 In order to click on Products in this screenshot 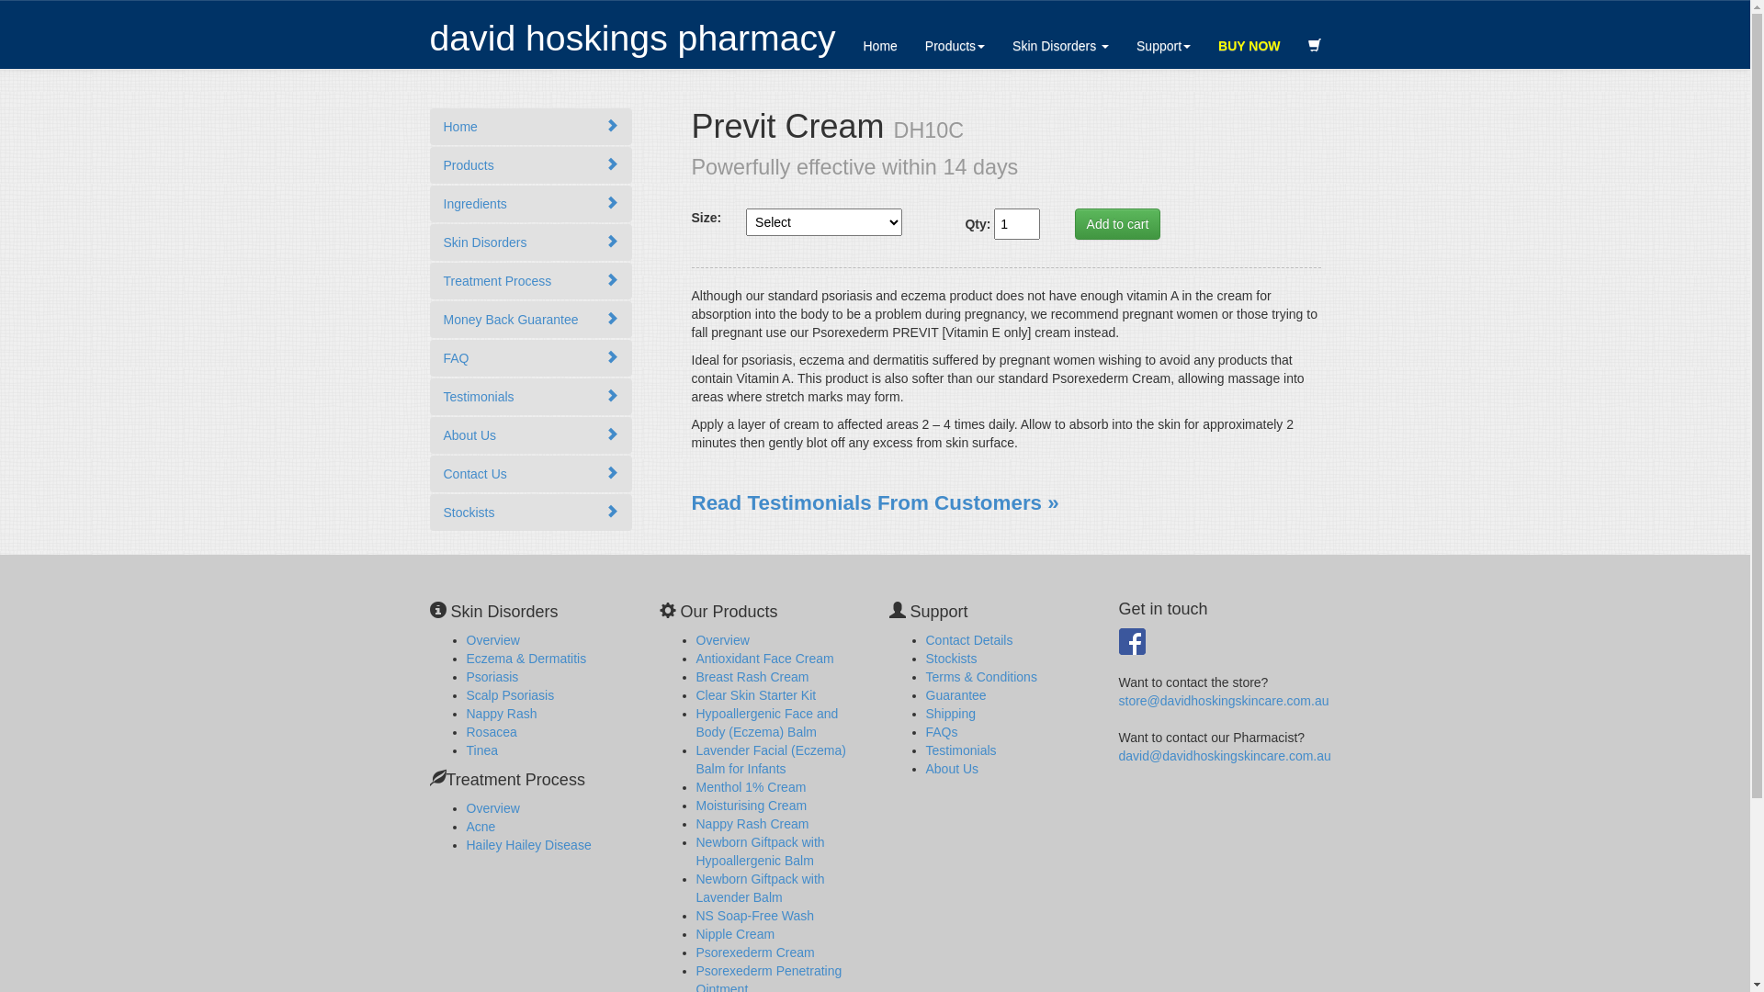, I will do `click(955, 46)`.